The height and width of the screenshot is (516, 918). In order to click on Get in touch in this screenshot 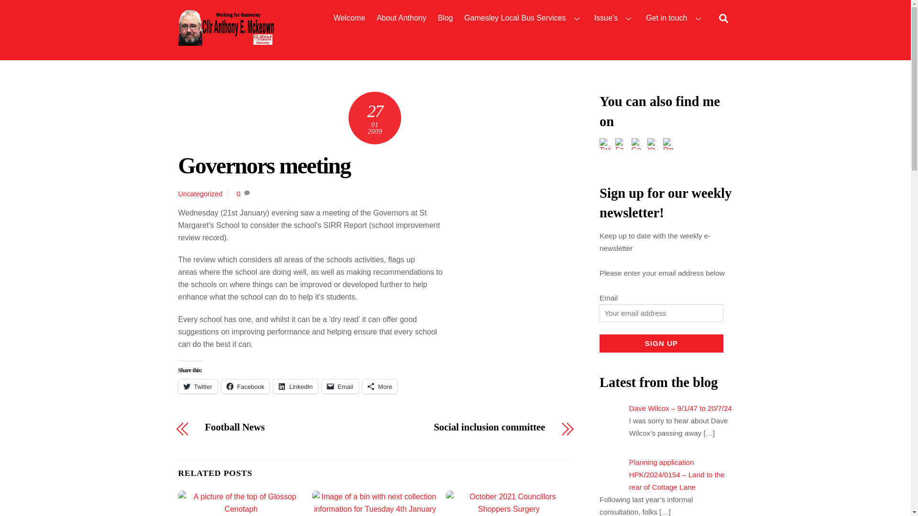, I will do `click(675, 18)`.